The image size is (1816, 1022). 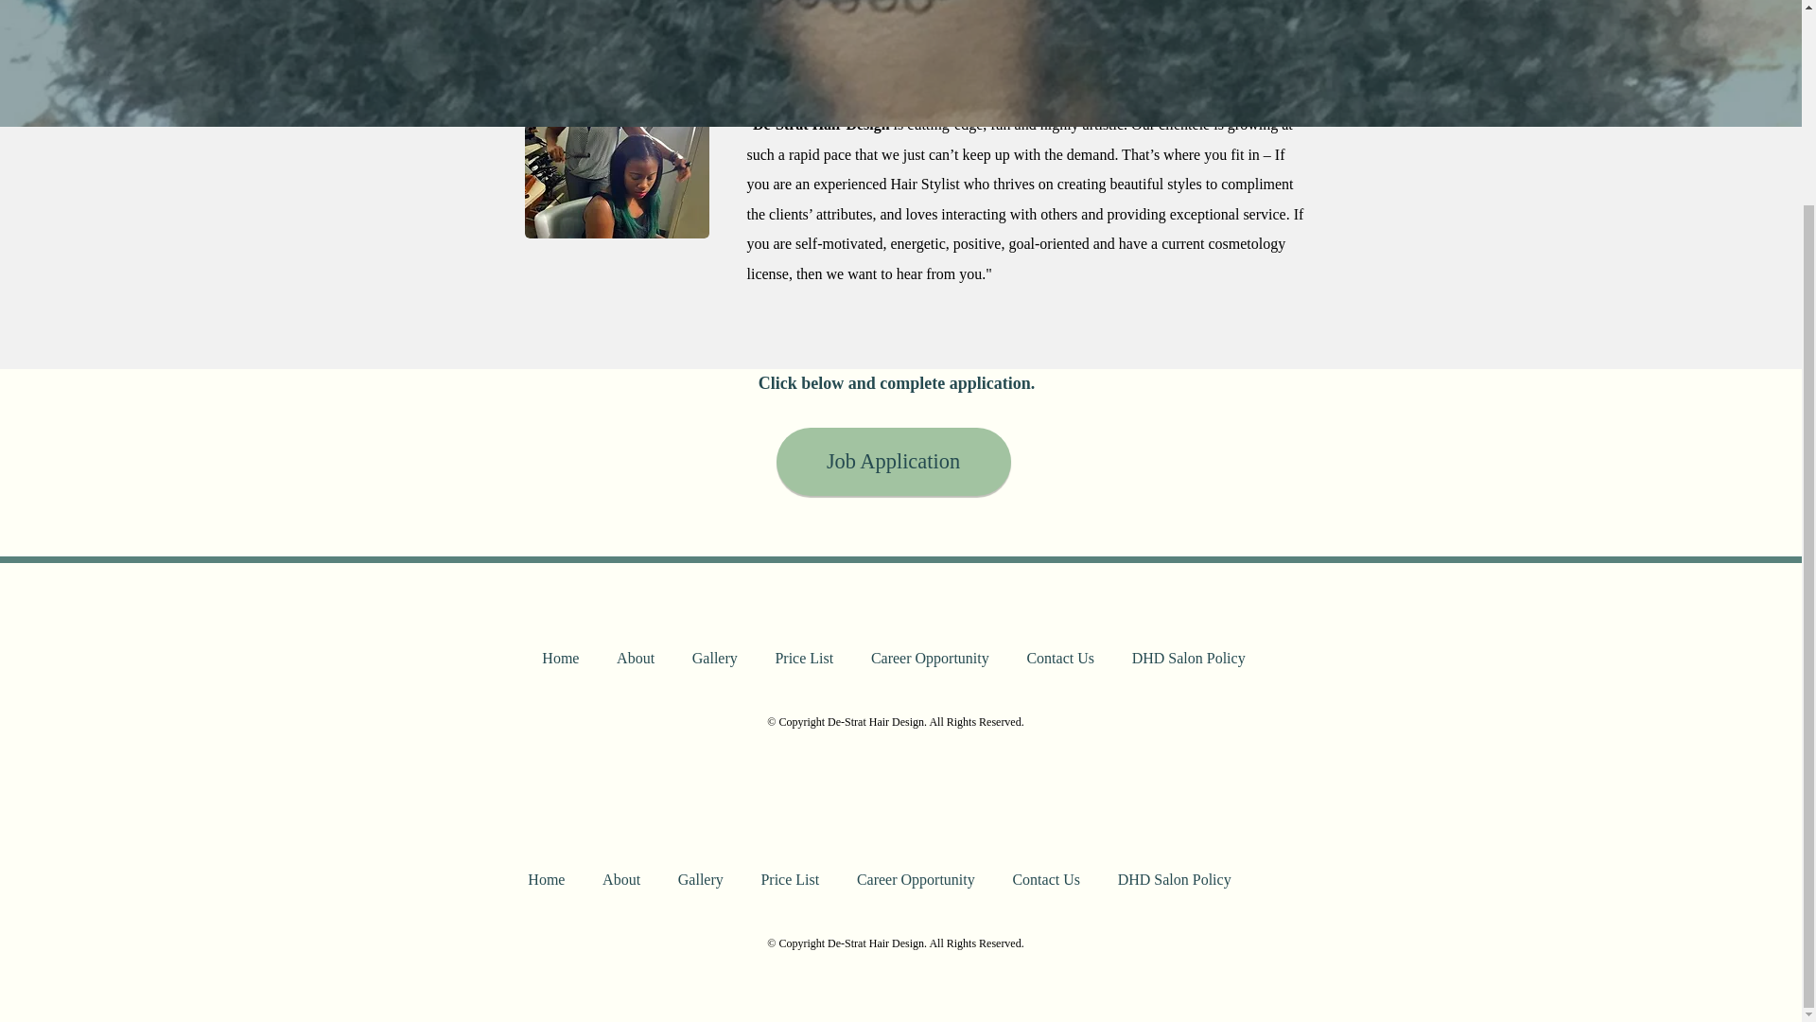 What do you see at coordinates (715, 659) in the screenshot?
I see `Gallery` at bounding box center [715, 659].